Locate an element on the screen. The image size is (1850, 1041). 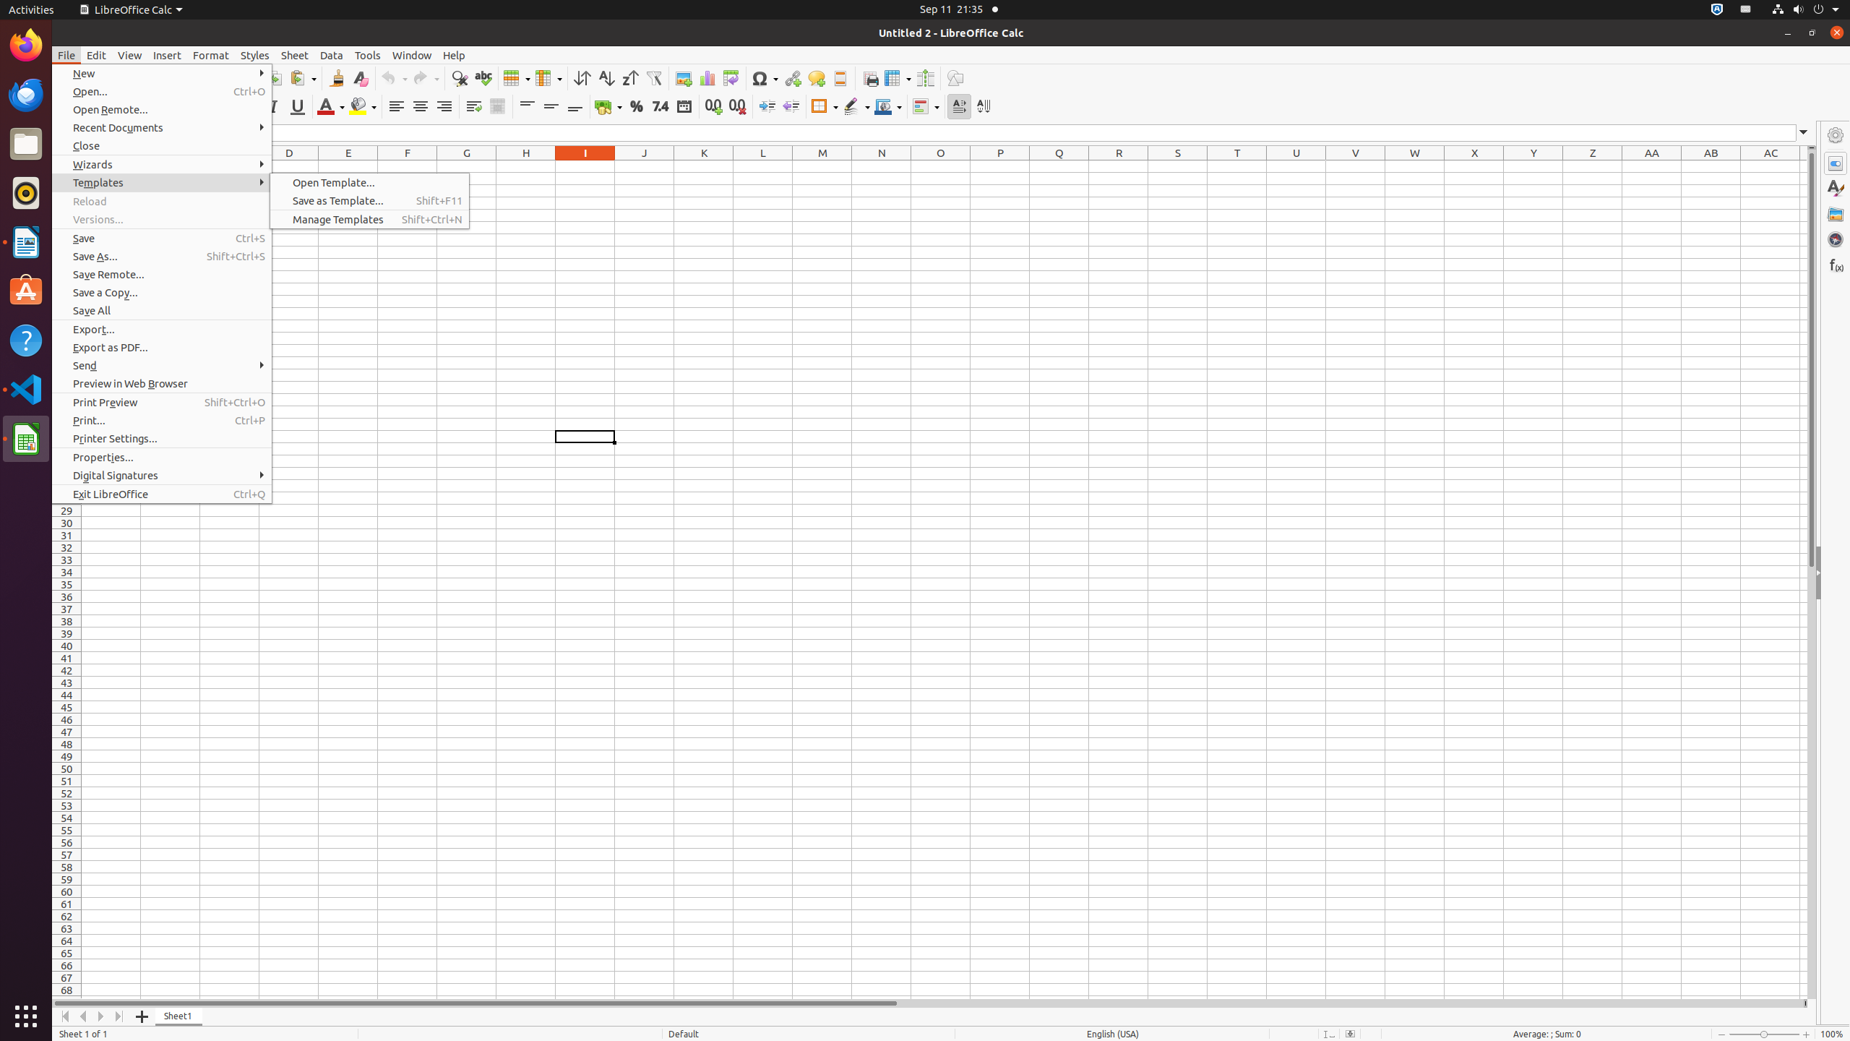
Add Decimal Place is located at coordinates (714, 107).